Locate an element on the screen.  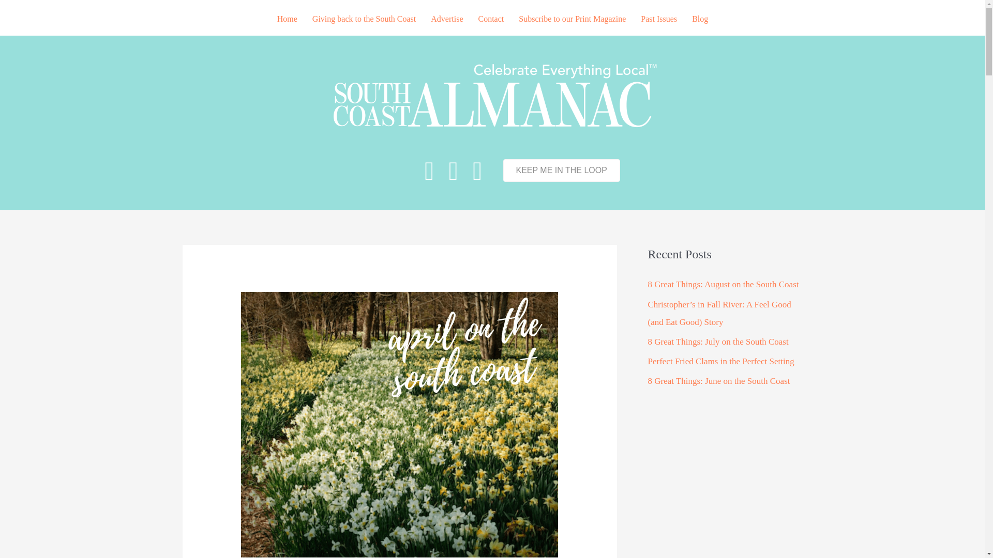
Contact is located at coordinates (491, 19).